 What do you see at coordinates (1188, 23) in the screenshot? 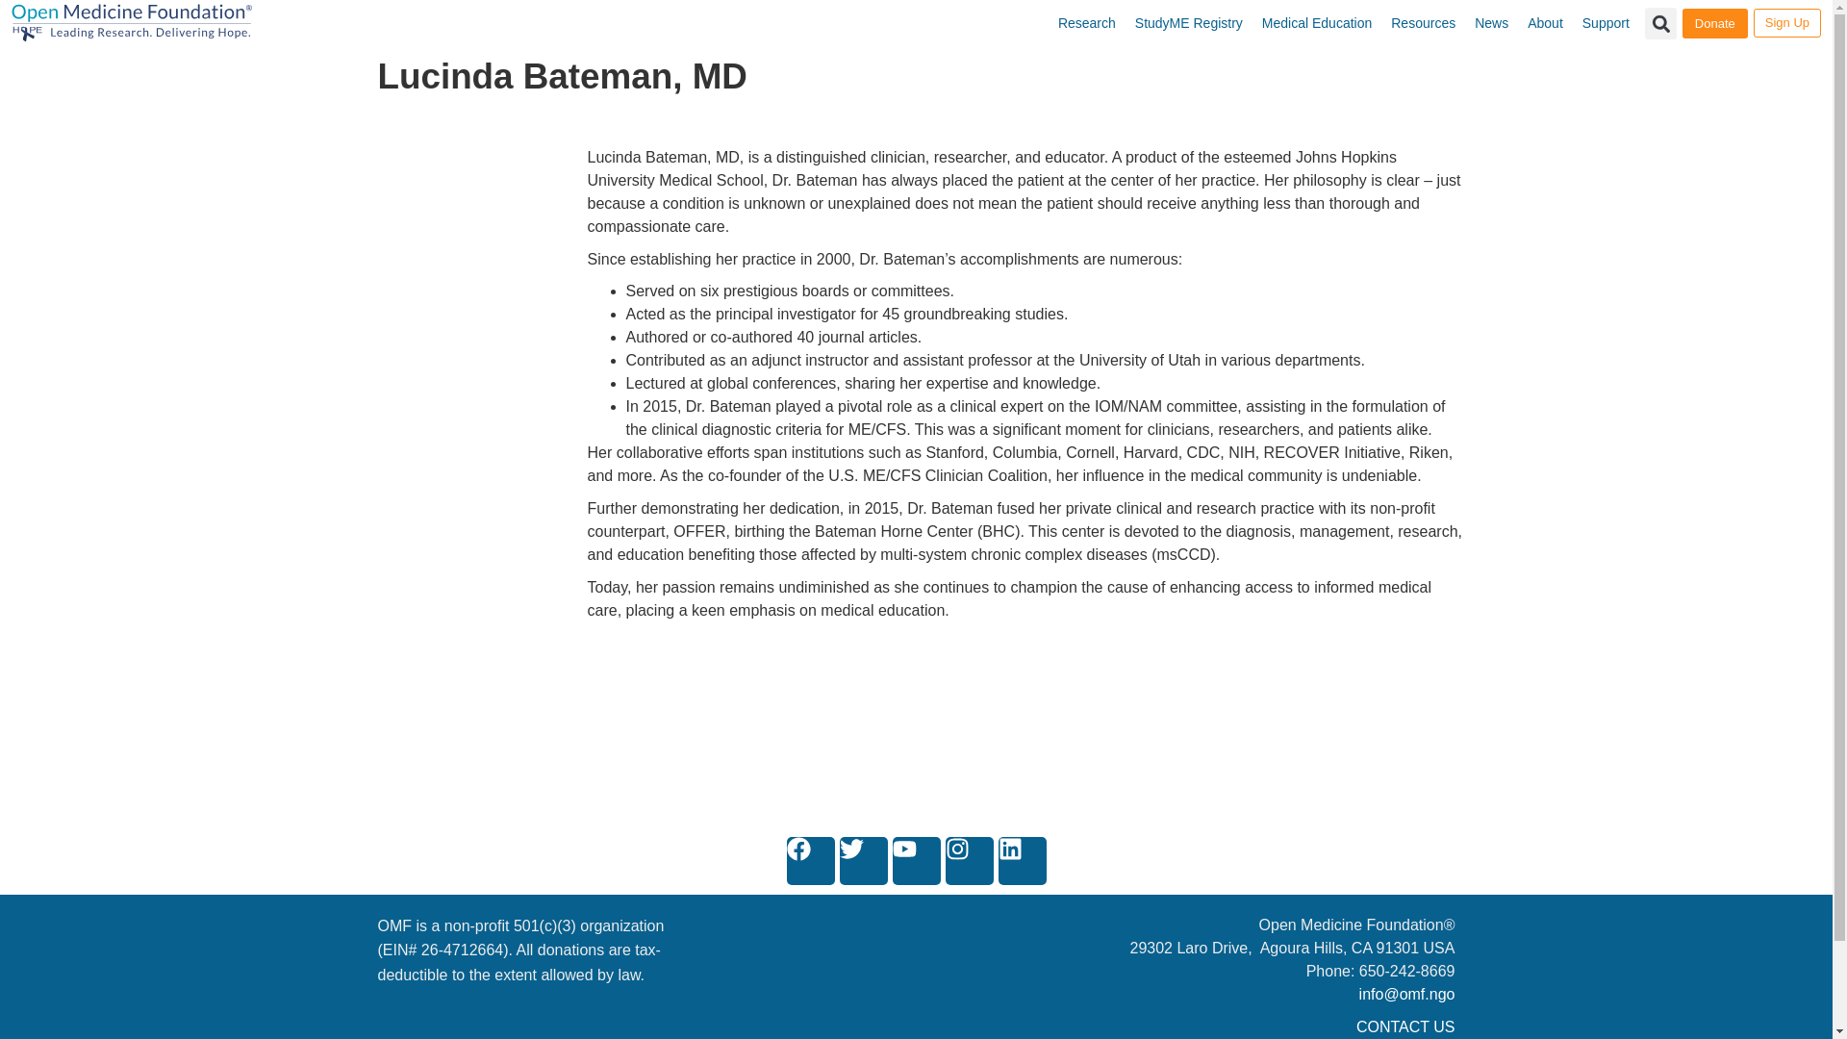
I see `StudyME Registry` at bounding box center [1188, 23].